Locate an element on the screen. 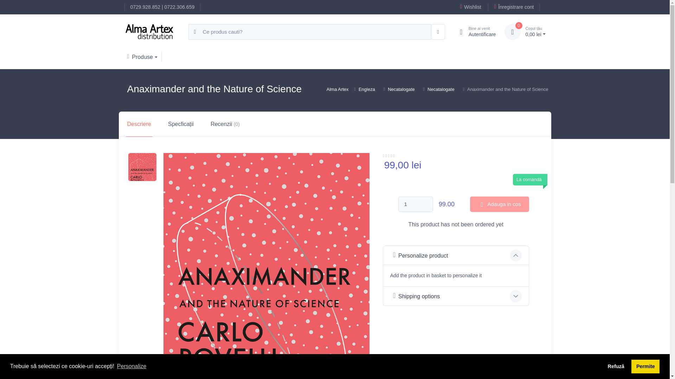 This screenshot has height=379, width=675. Wishlist is located at coordinates (470, 7).